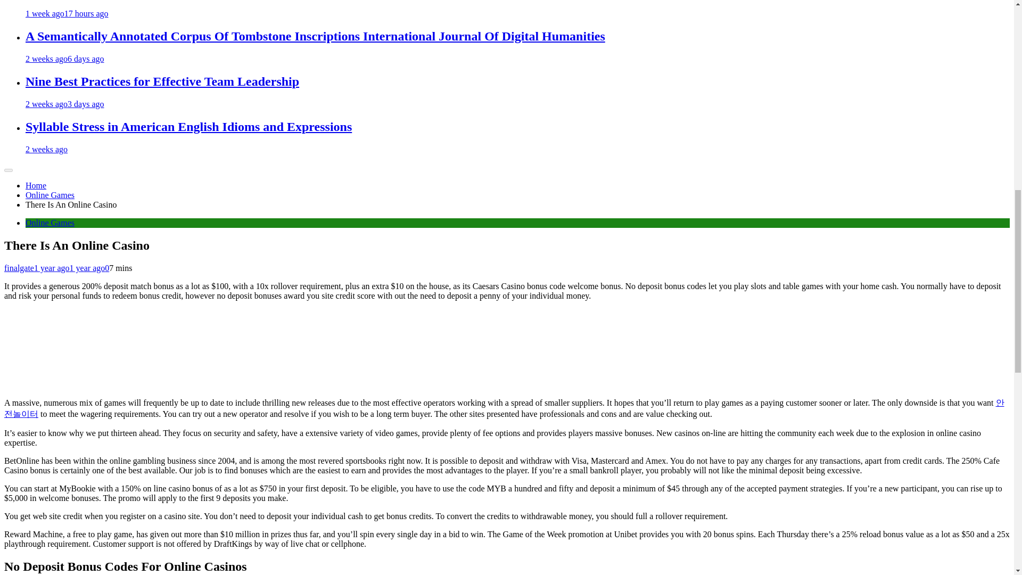  Describe the element at coordinates (46, 149) in the screenshot. I see `2 weeks ago` at that location.